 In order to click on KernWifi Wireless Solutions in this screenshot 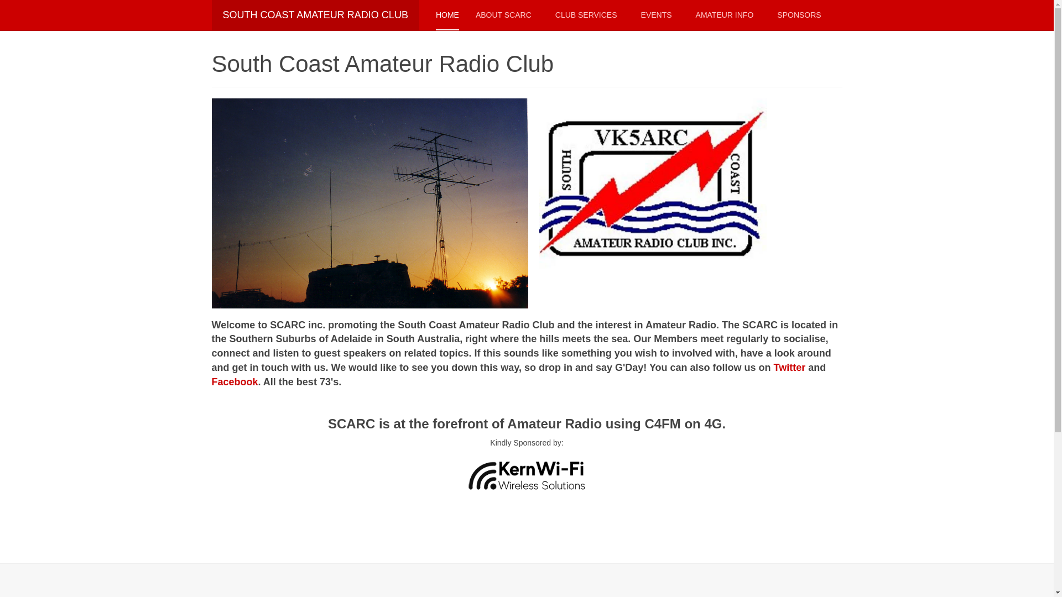, I will do `click(527, 475)`.